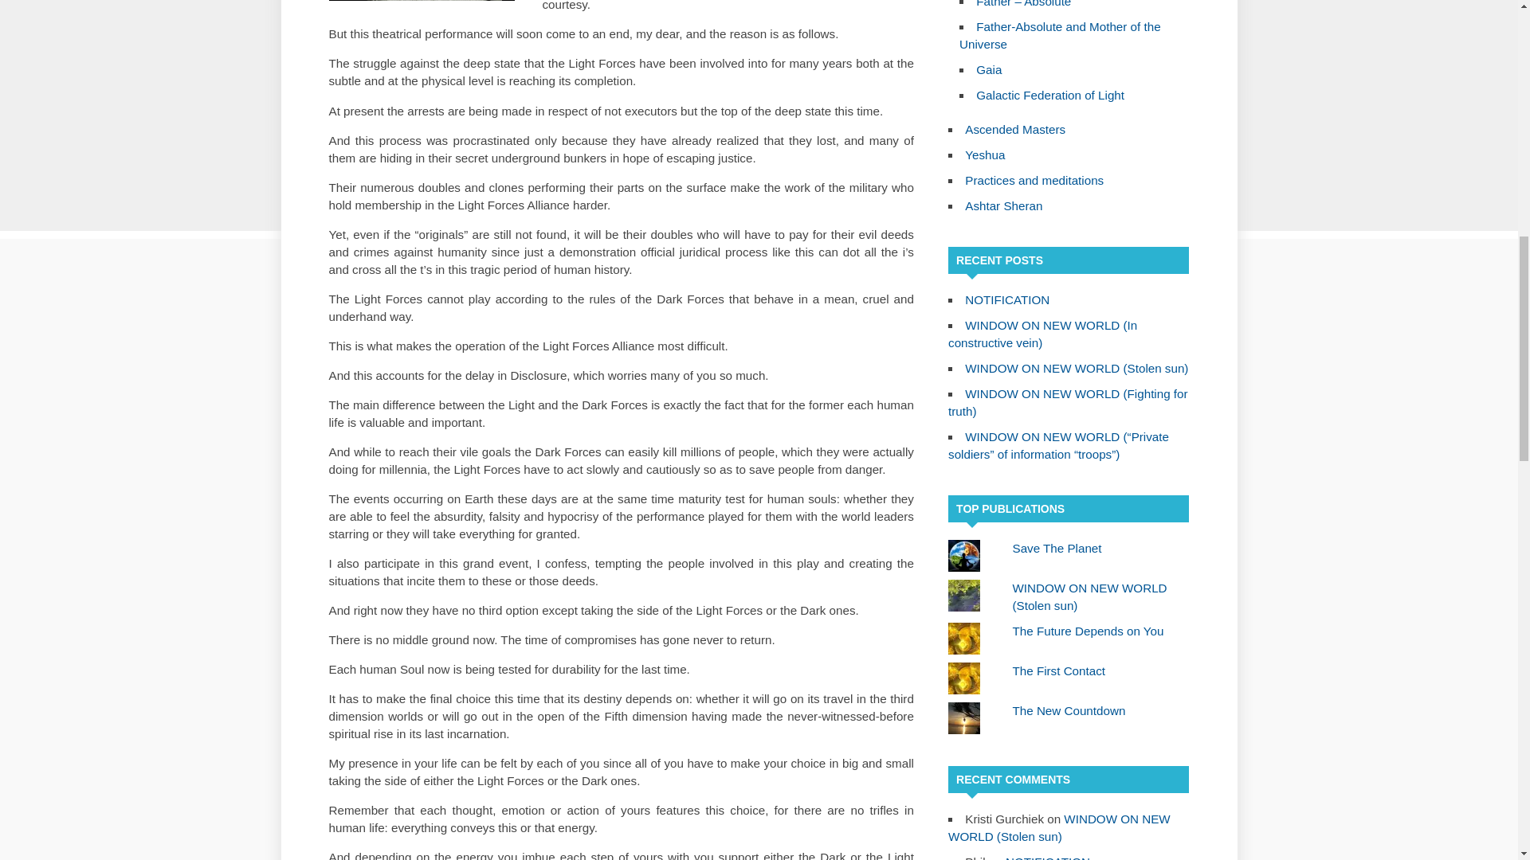  What do you see at coordinates (1034, 180) in the screenshot?
I see `Practices and meditations` at bounding box center [1034, 180].